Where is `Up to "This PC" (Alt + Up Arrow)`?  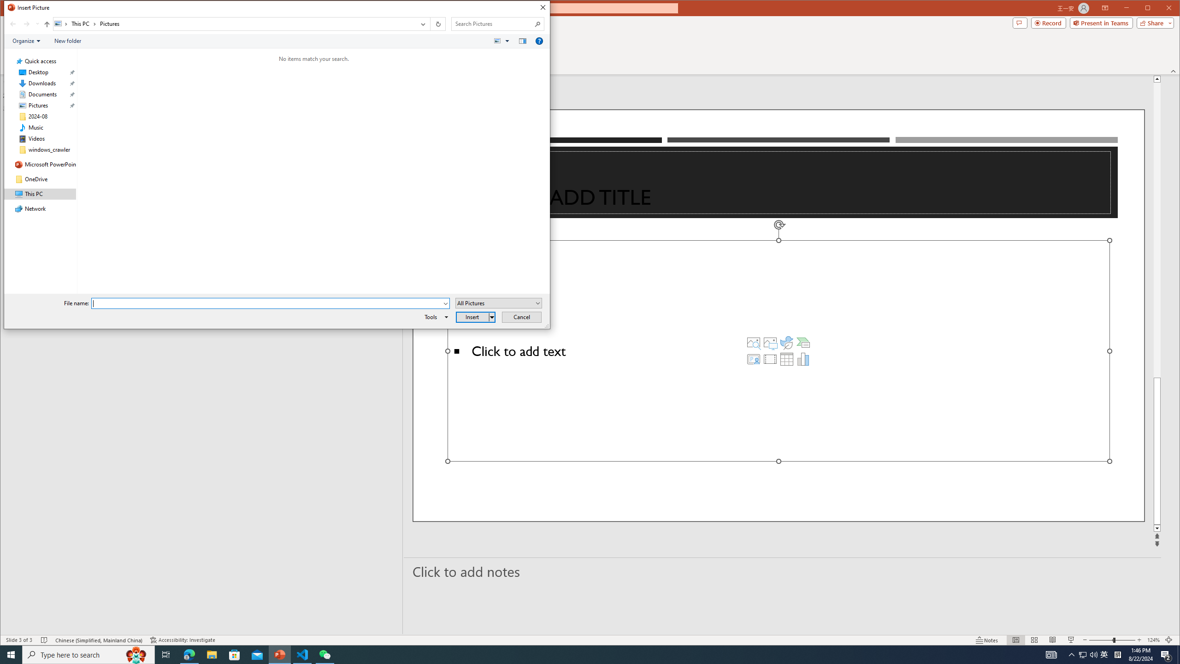 Up to "This PC" (Alt + Up Arrow) is located at coordinates (47, 24).